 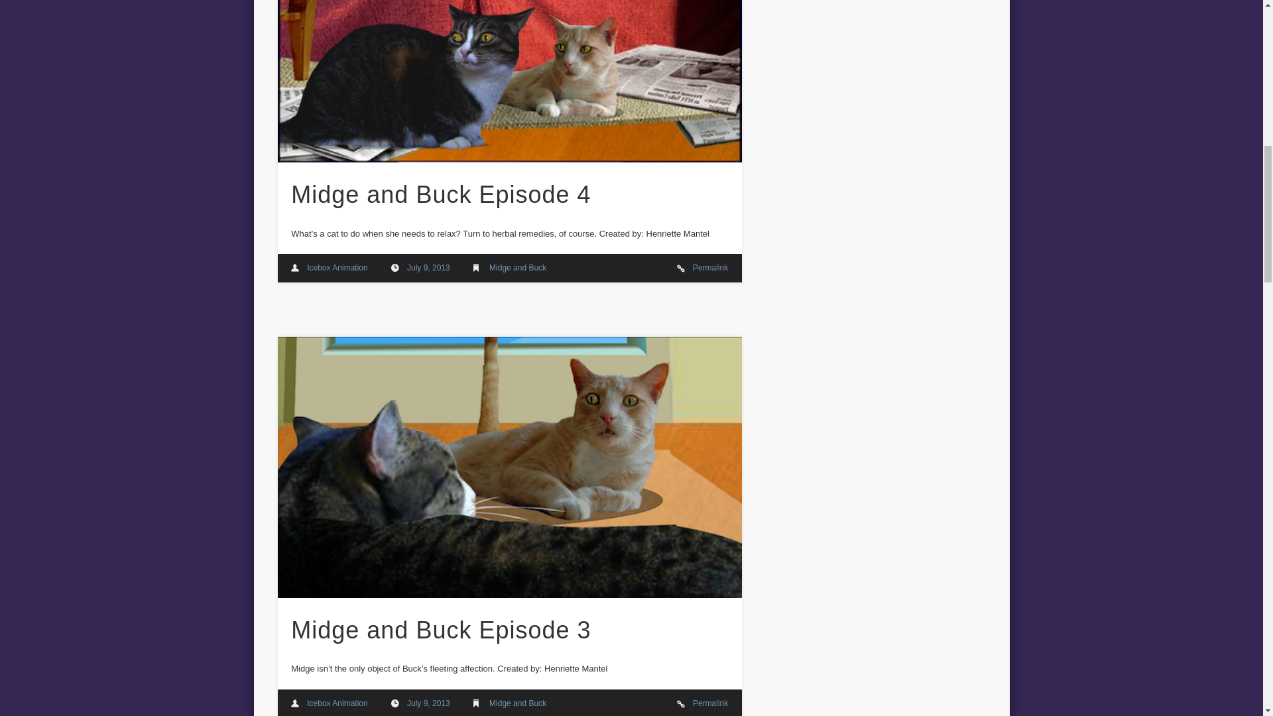 What do you see at coordinates (509, 81) in the screenshot?
I see `Midge and Buck Episode 4` at bounding box center [509, 81].